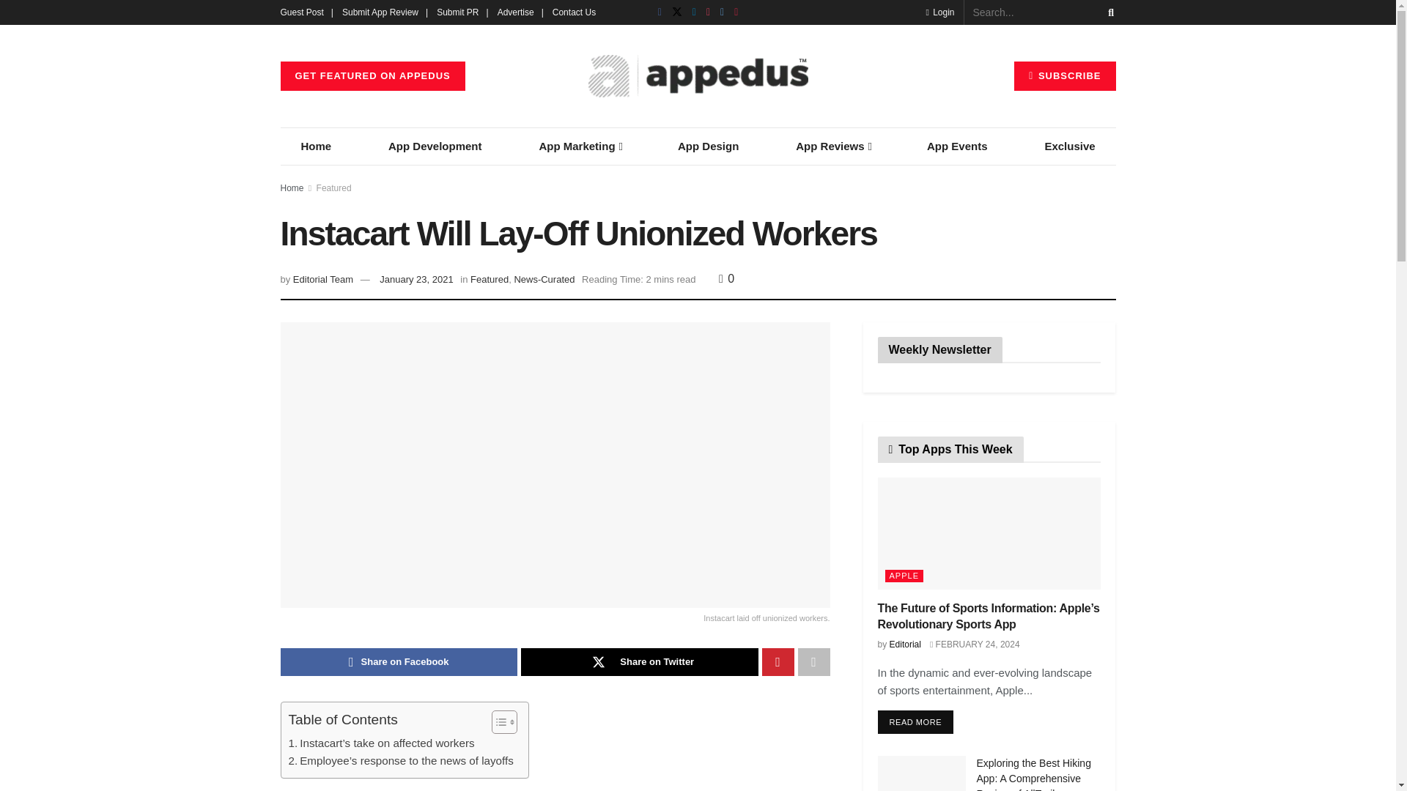 Image resolution: width=1407 pixels, height=791 pixels. Describe the element at coordinates (939, 12) in the screenshot. I see `Login` at that location.